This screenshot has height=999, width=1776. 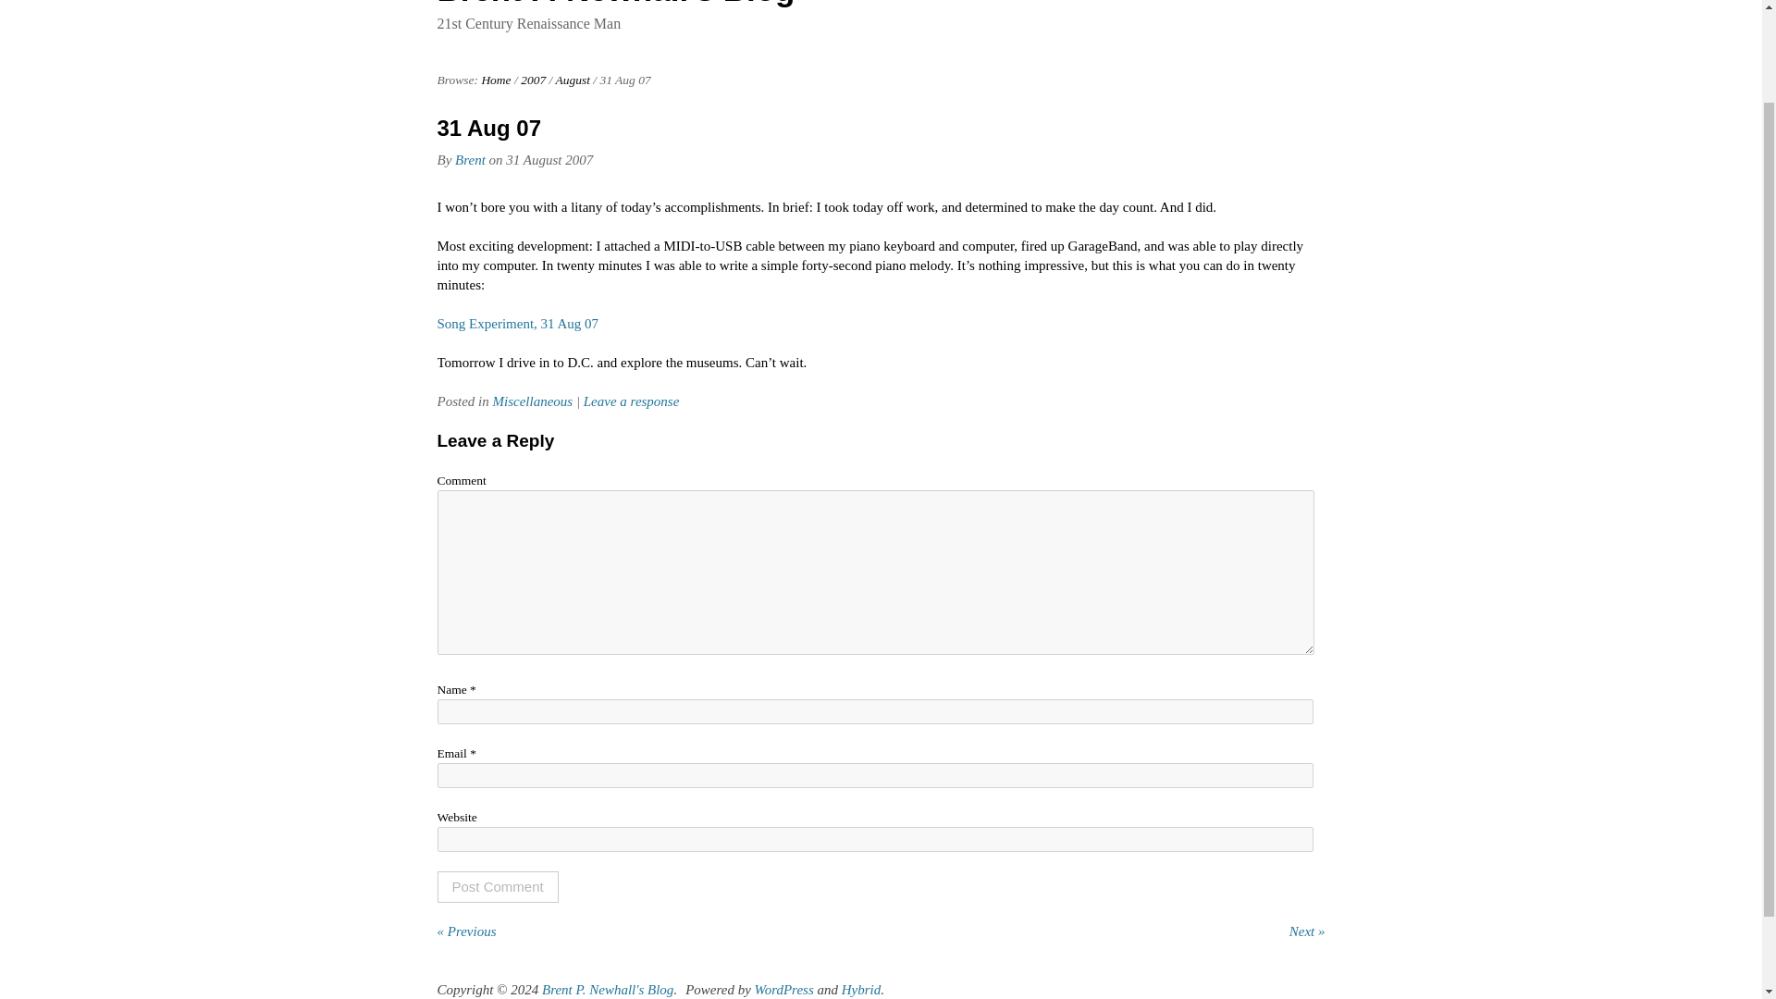 What do you see at coordinates (488, 128) in the screenshot?
I see `31 Aug 07` at bounding box center [488, 128].